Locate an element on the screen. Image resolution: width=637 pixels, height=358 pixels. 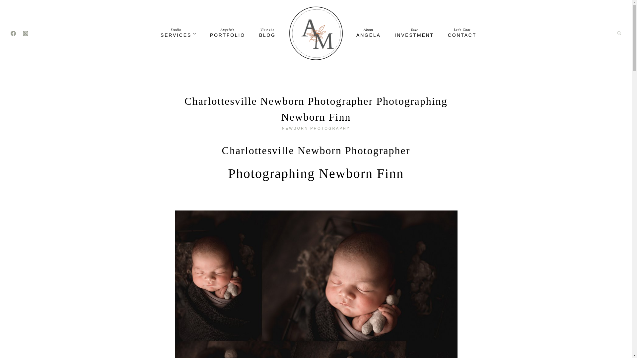
NEWBORN PHOTOGRAPHY is located at coordinates (316, 128).